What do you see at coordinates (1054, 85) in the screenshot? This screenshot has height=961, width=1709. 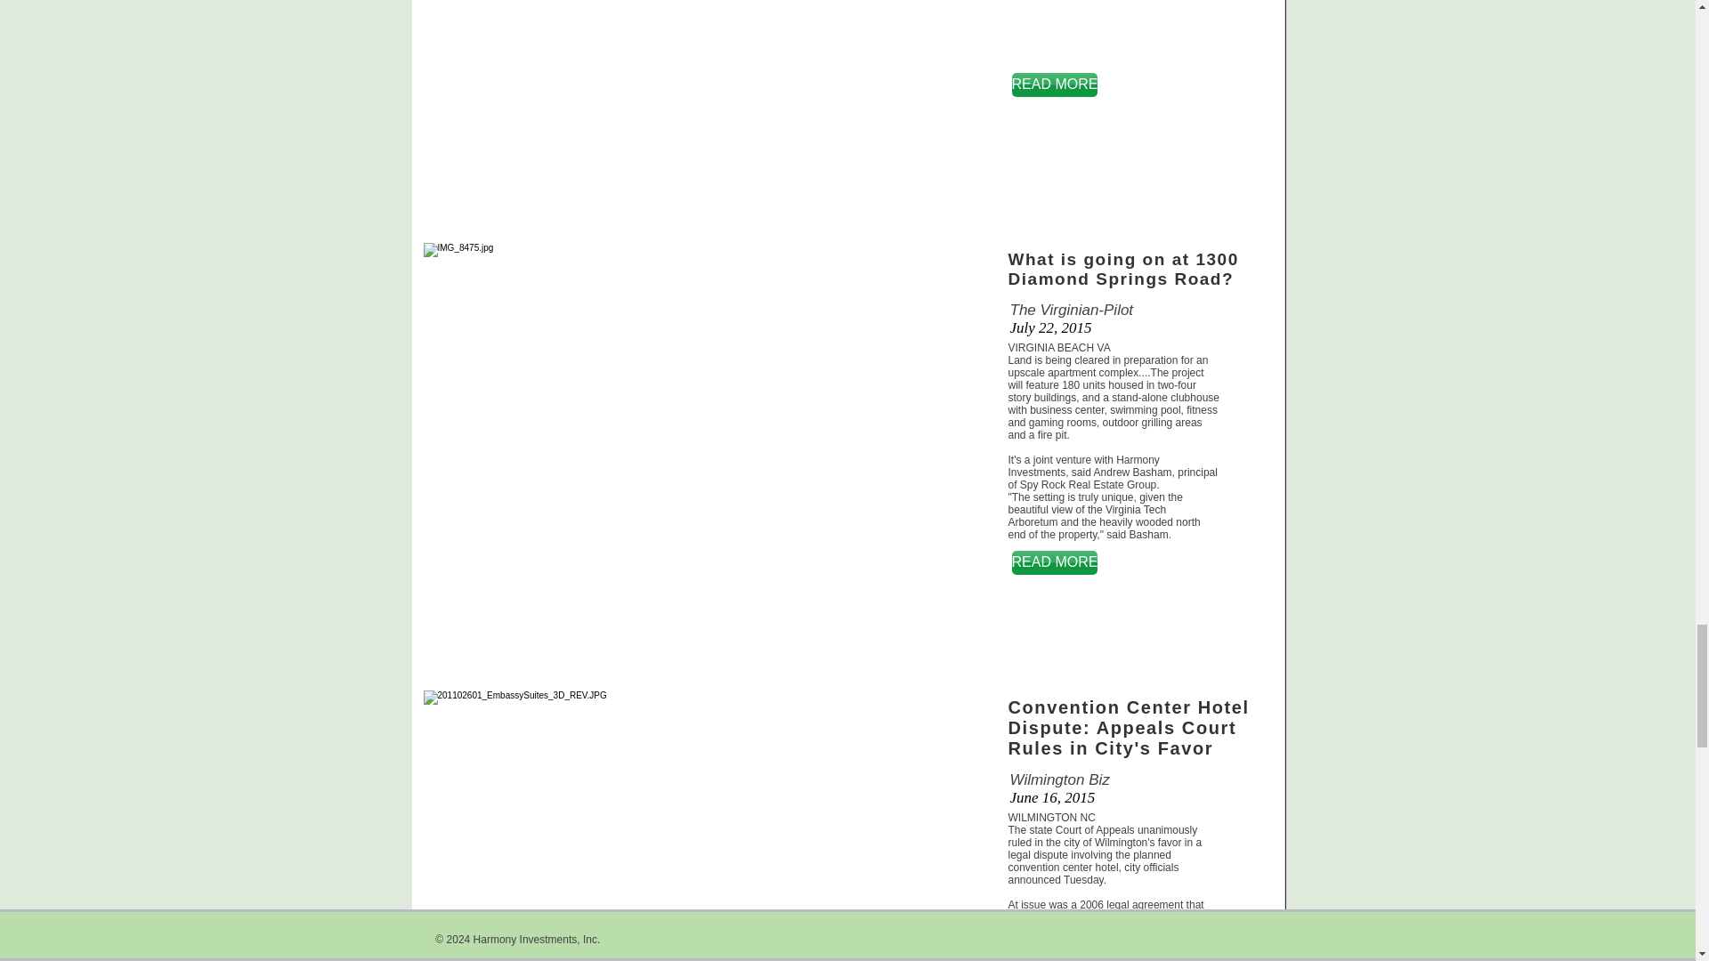 I see `READ MORE` at bounding box center [1054, 85].